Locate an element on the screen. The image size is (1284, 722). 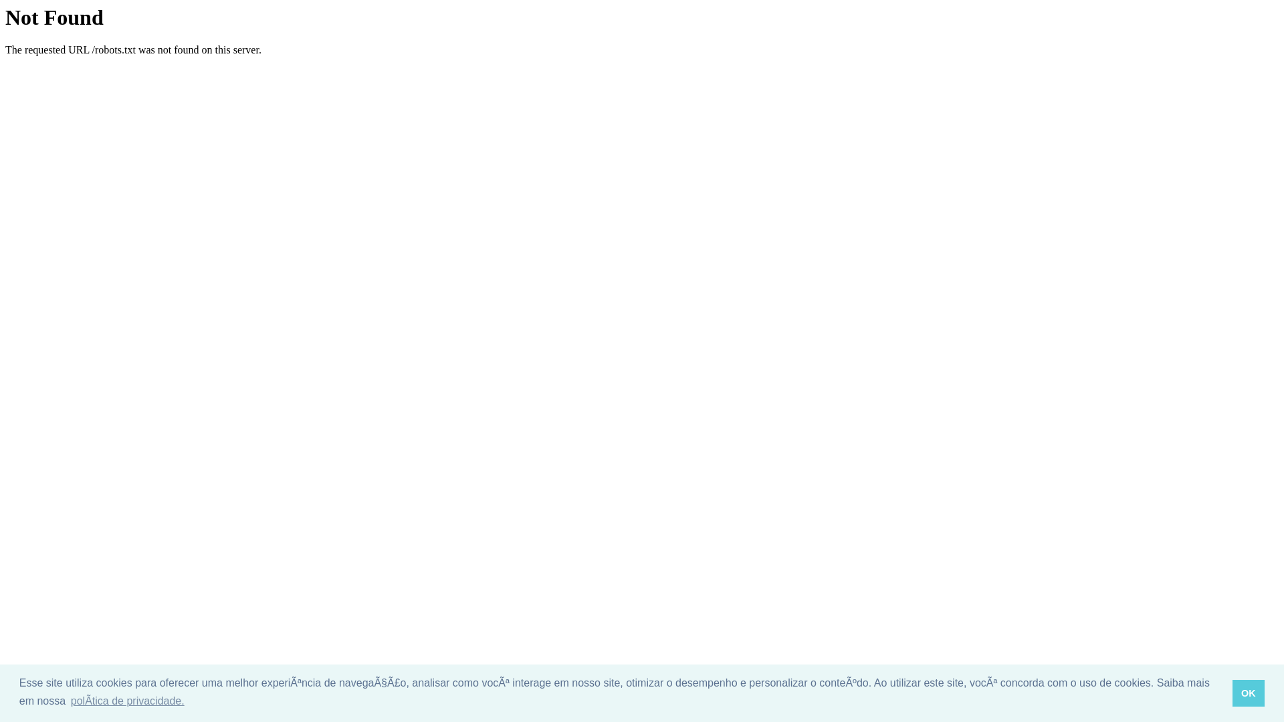
OK is located at coordinates (1249, 693).